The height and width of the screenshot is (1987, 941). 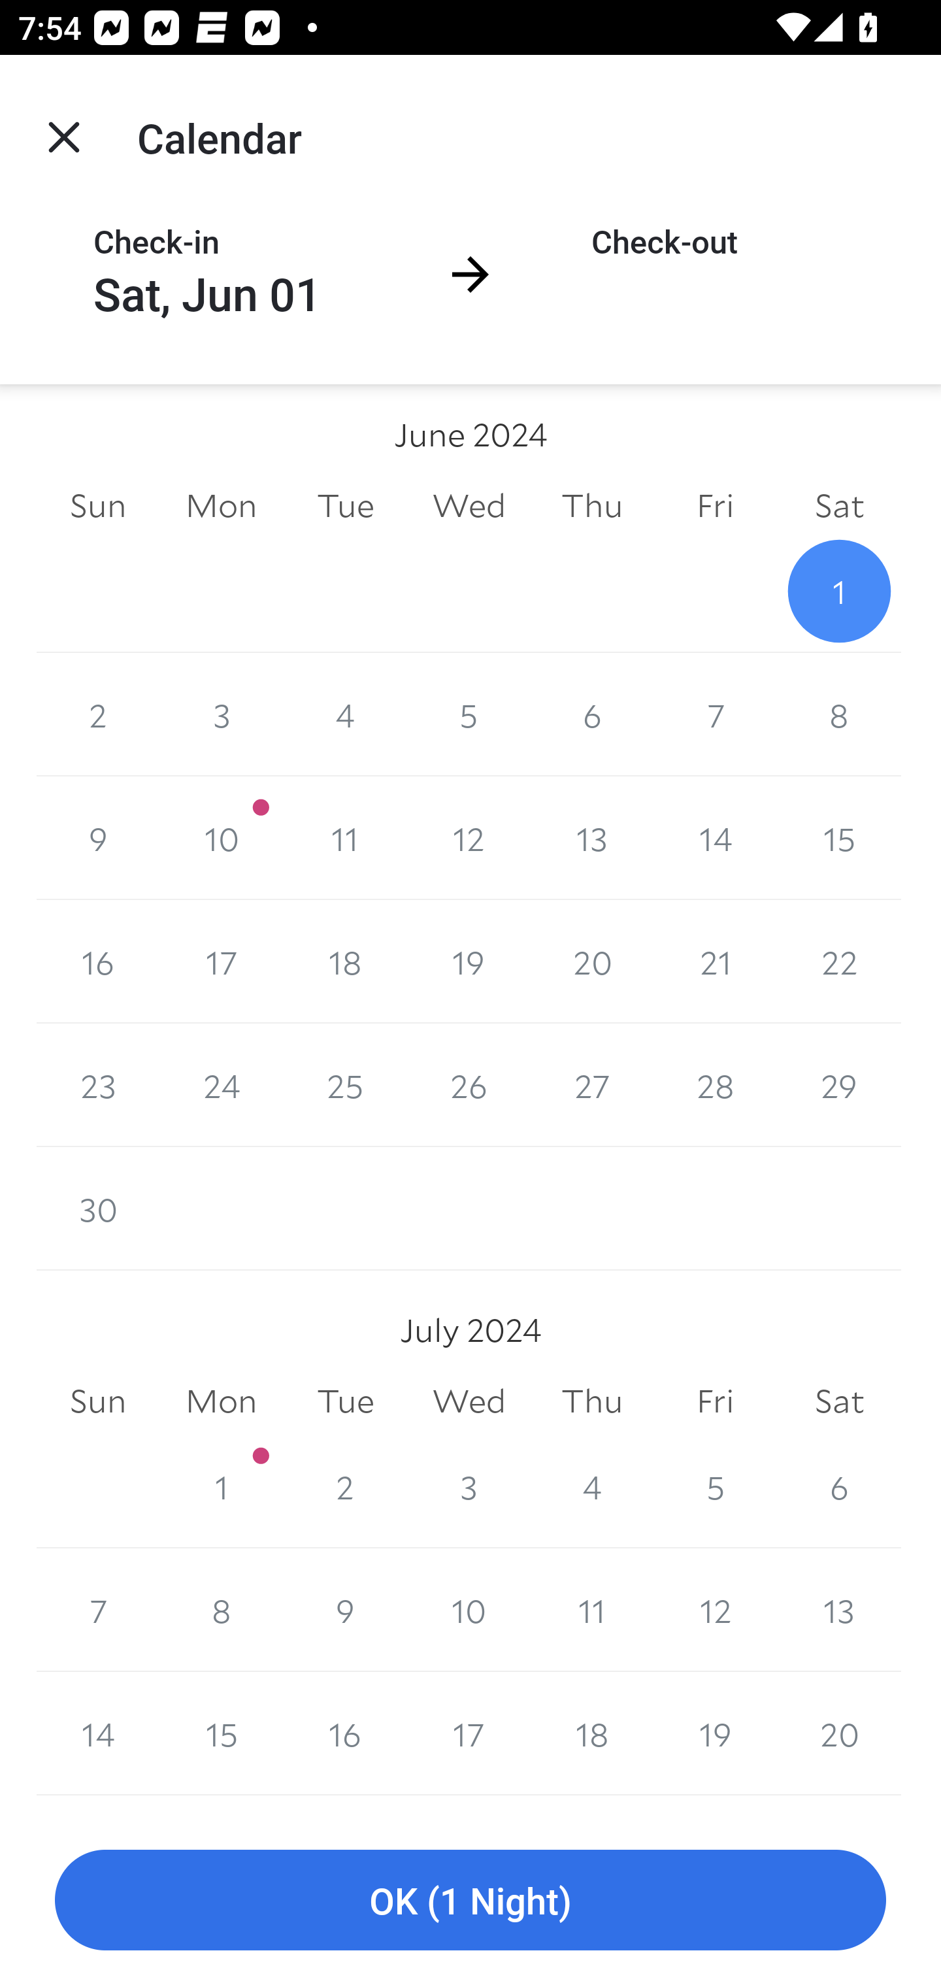 What do you see at coordinates (345, 961) in the screenshot?
I see `18 18 June 2024` at bounding box center [345, 961].